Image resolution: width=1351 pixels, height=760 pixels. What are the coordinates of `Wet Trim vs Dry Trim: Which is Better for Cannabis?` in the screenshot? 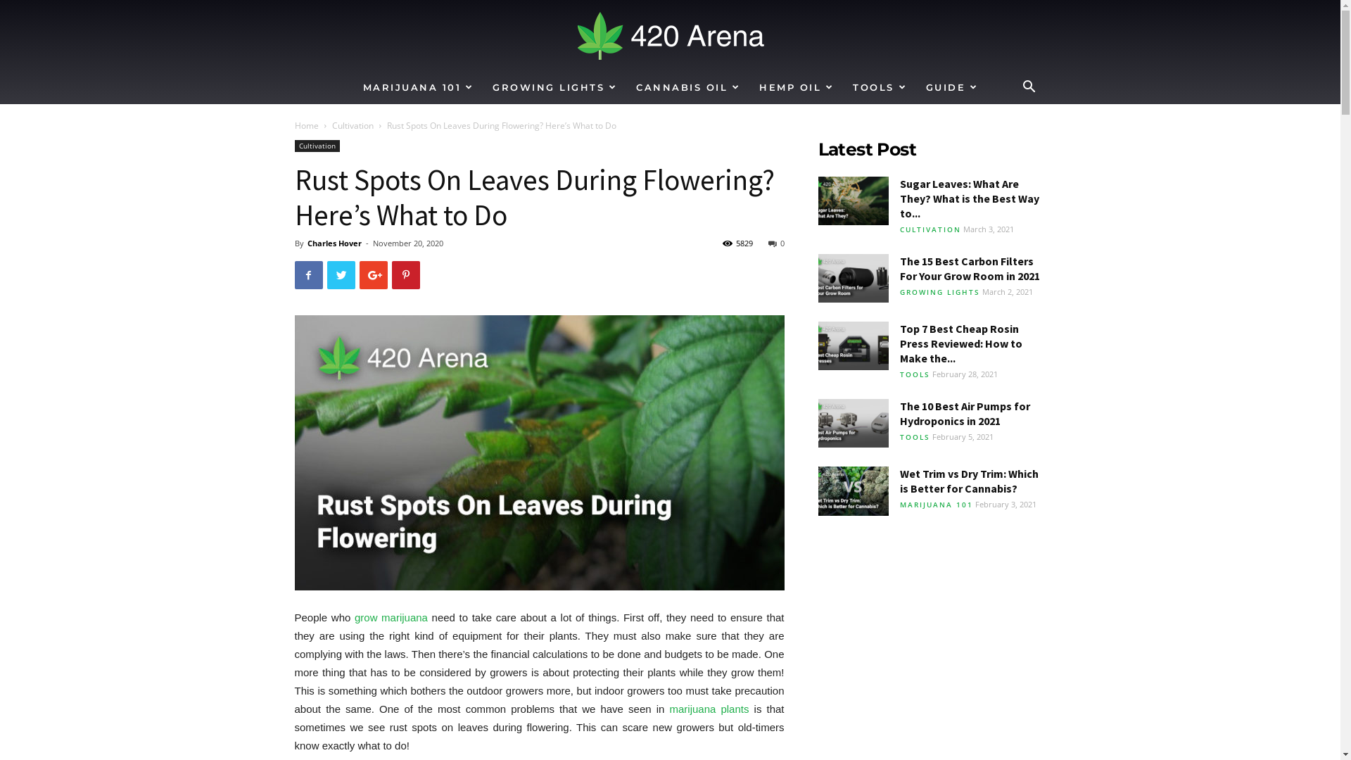 It's located at (968, 481).